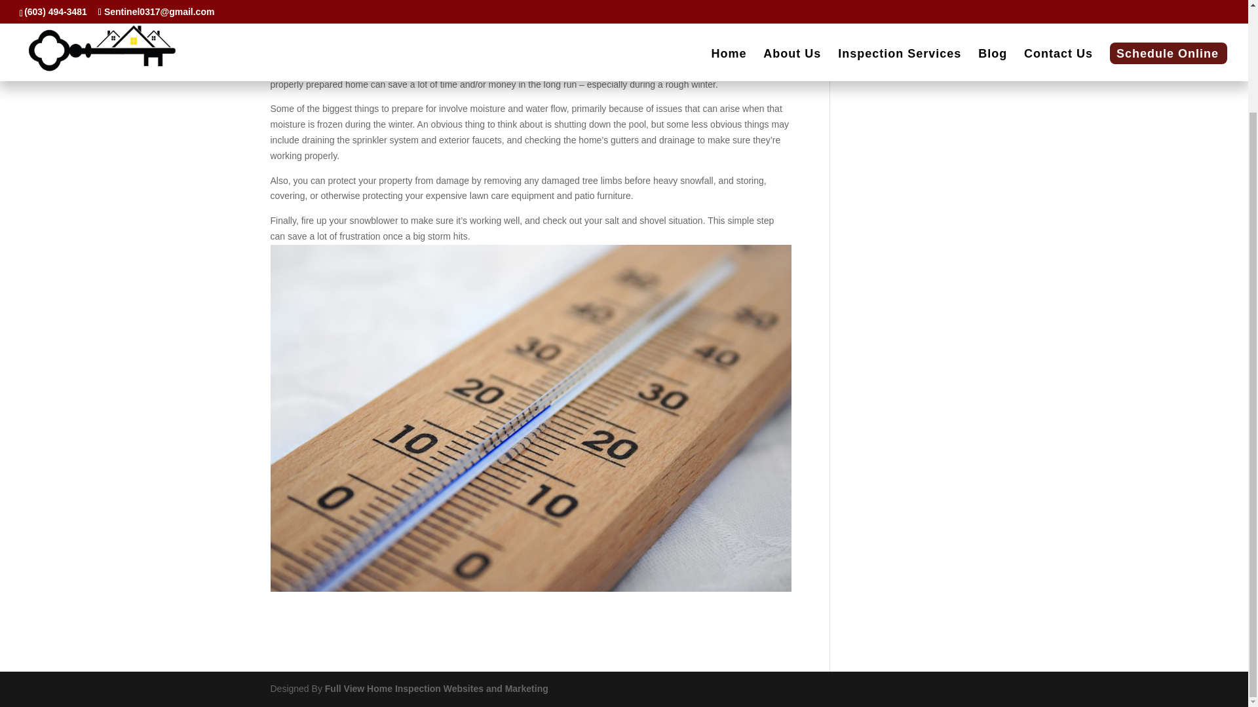  What do you see at coordinates (436, 689) in the screenshot?
I see `Full View Home Inspection Websites and Marketing` at bounding box center [436, 689].